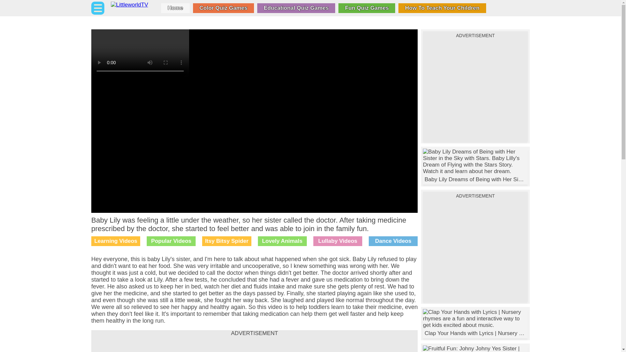  What do you see at coordinates (175, 8) in the screenshot?
I see `Home` at bounding box center [175, 8].